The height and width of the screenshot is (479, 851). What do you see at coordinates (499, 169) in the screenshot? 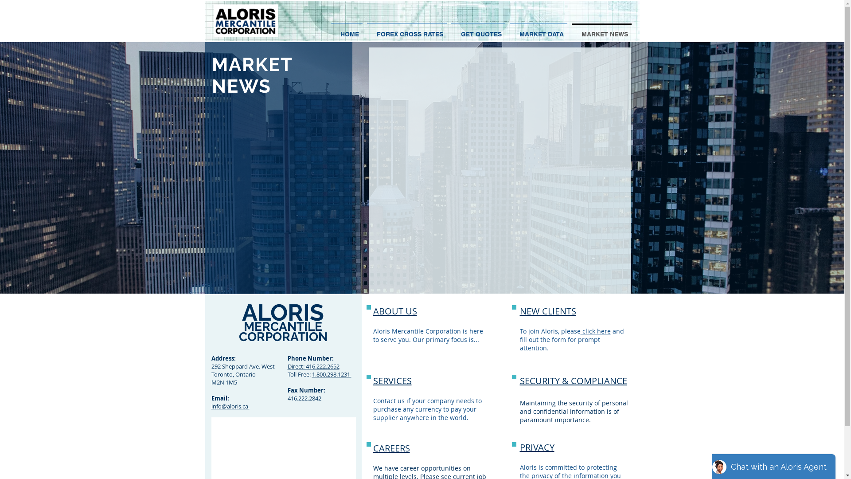
I see `AnyNews` at bounding box center [499, 169].